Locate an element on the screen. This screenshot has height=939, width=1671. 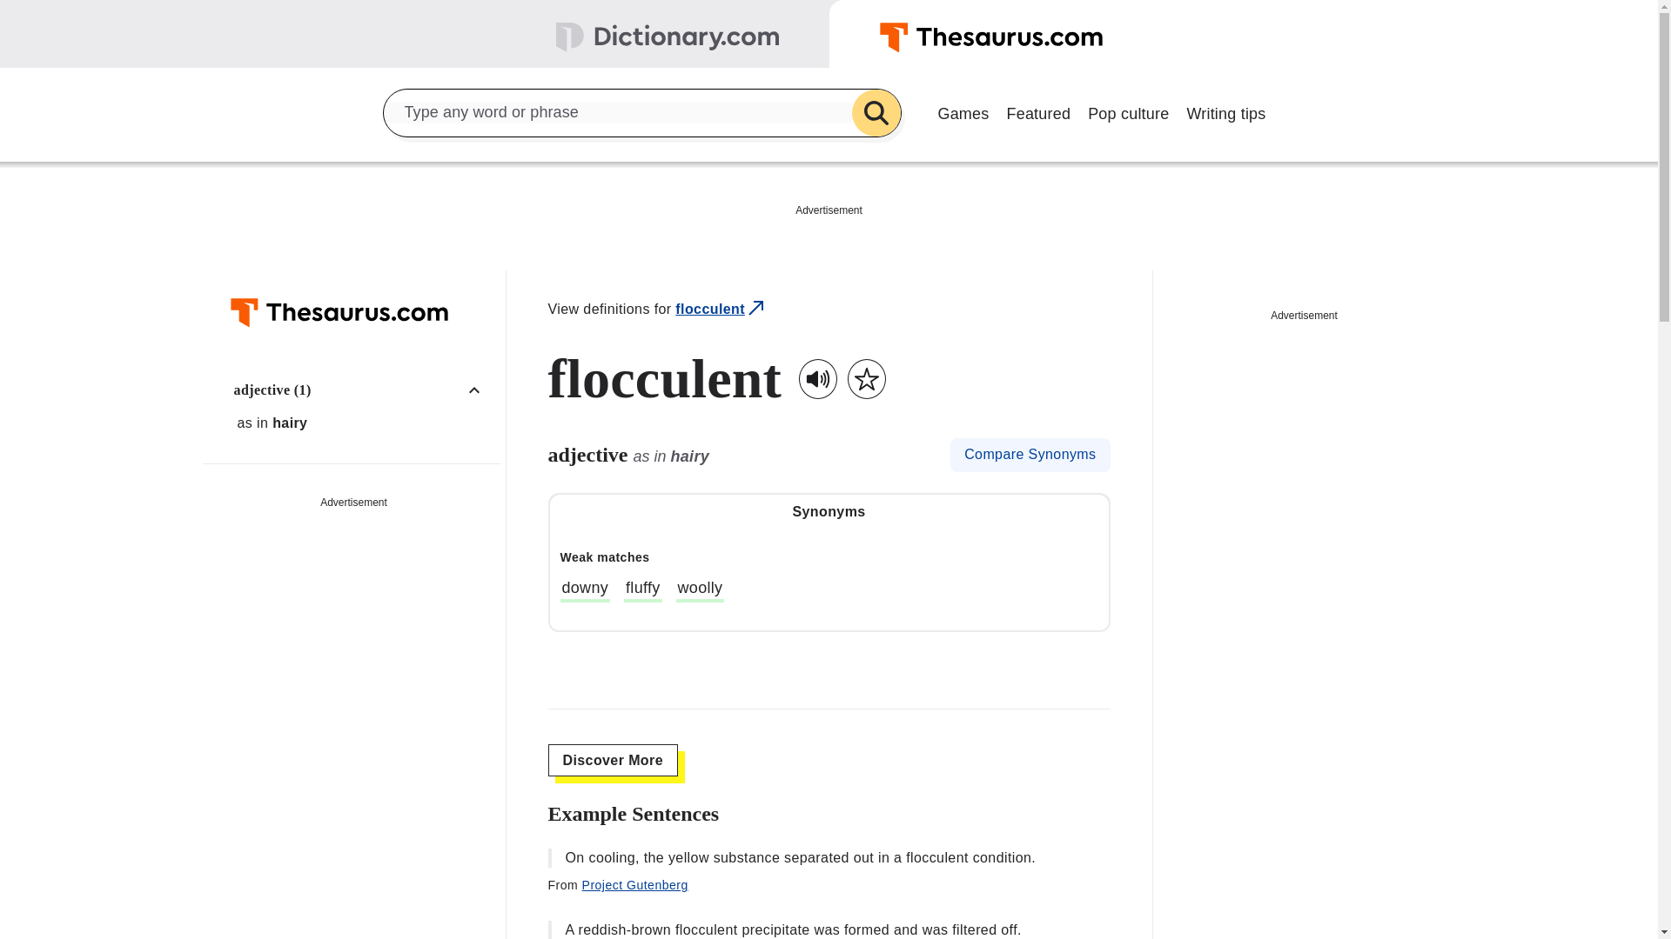
Compare Synonyms is located at coordinates (1030, 455).